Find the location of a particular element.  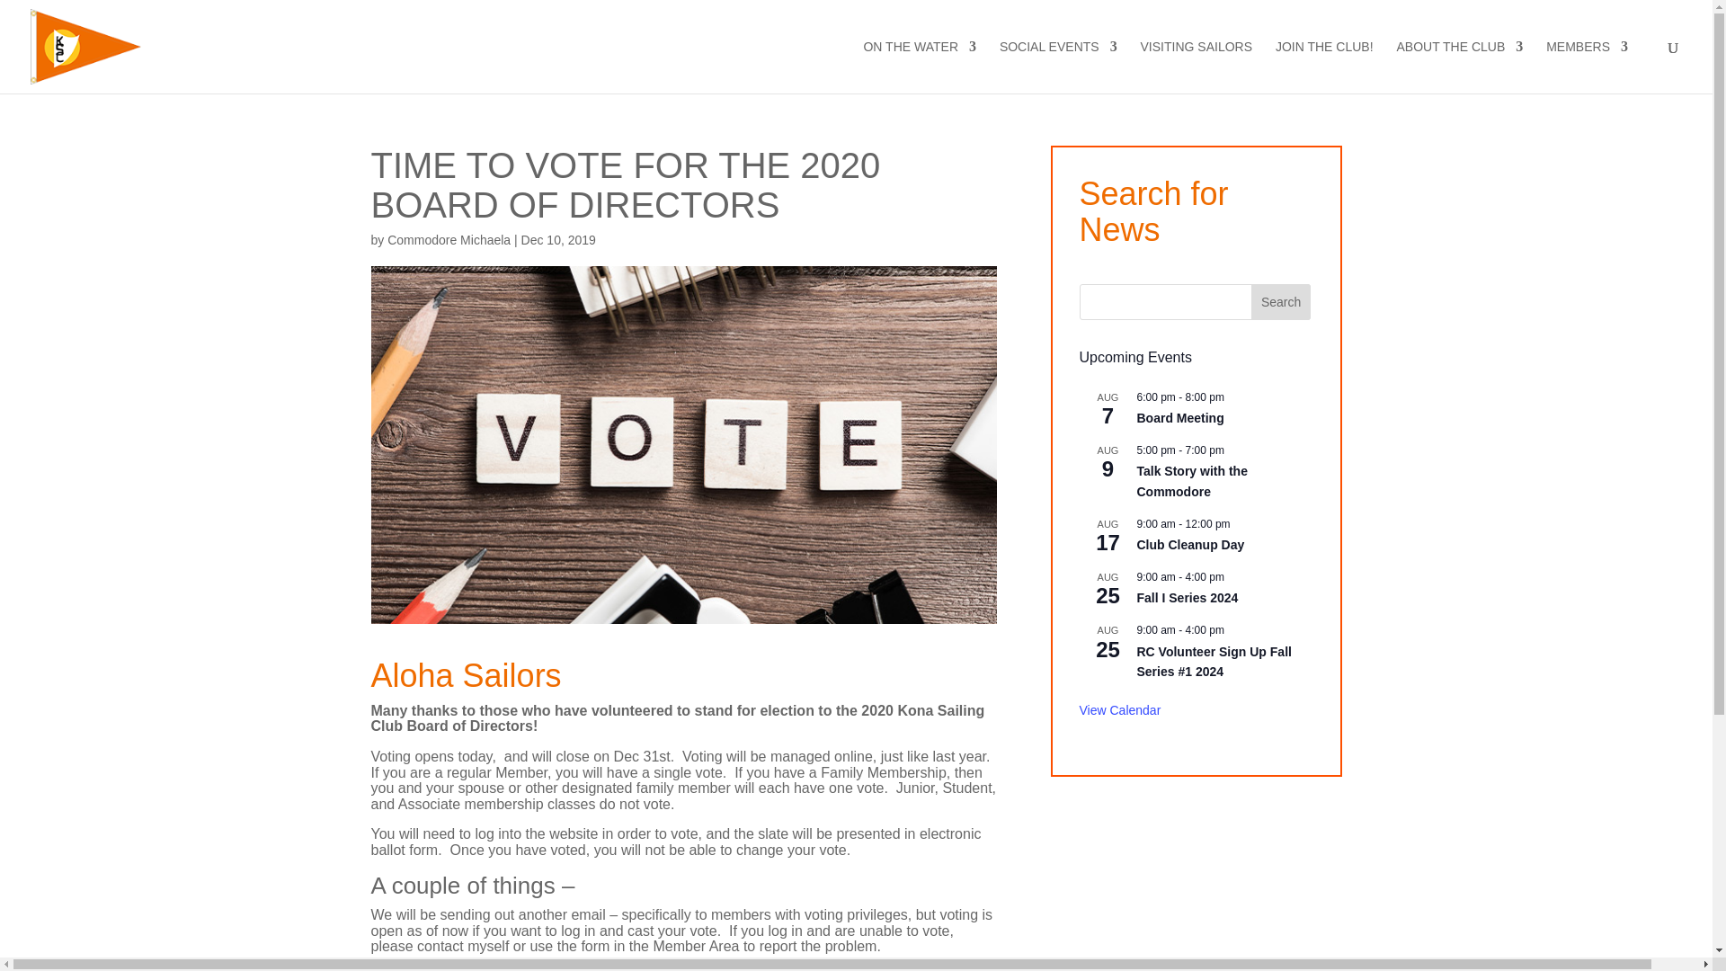

MEMBERS is located at coordinates (1587, 67).